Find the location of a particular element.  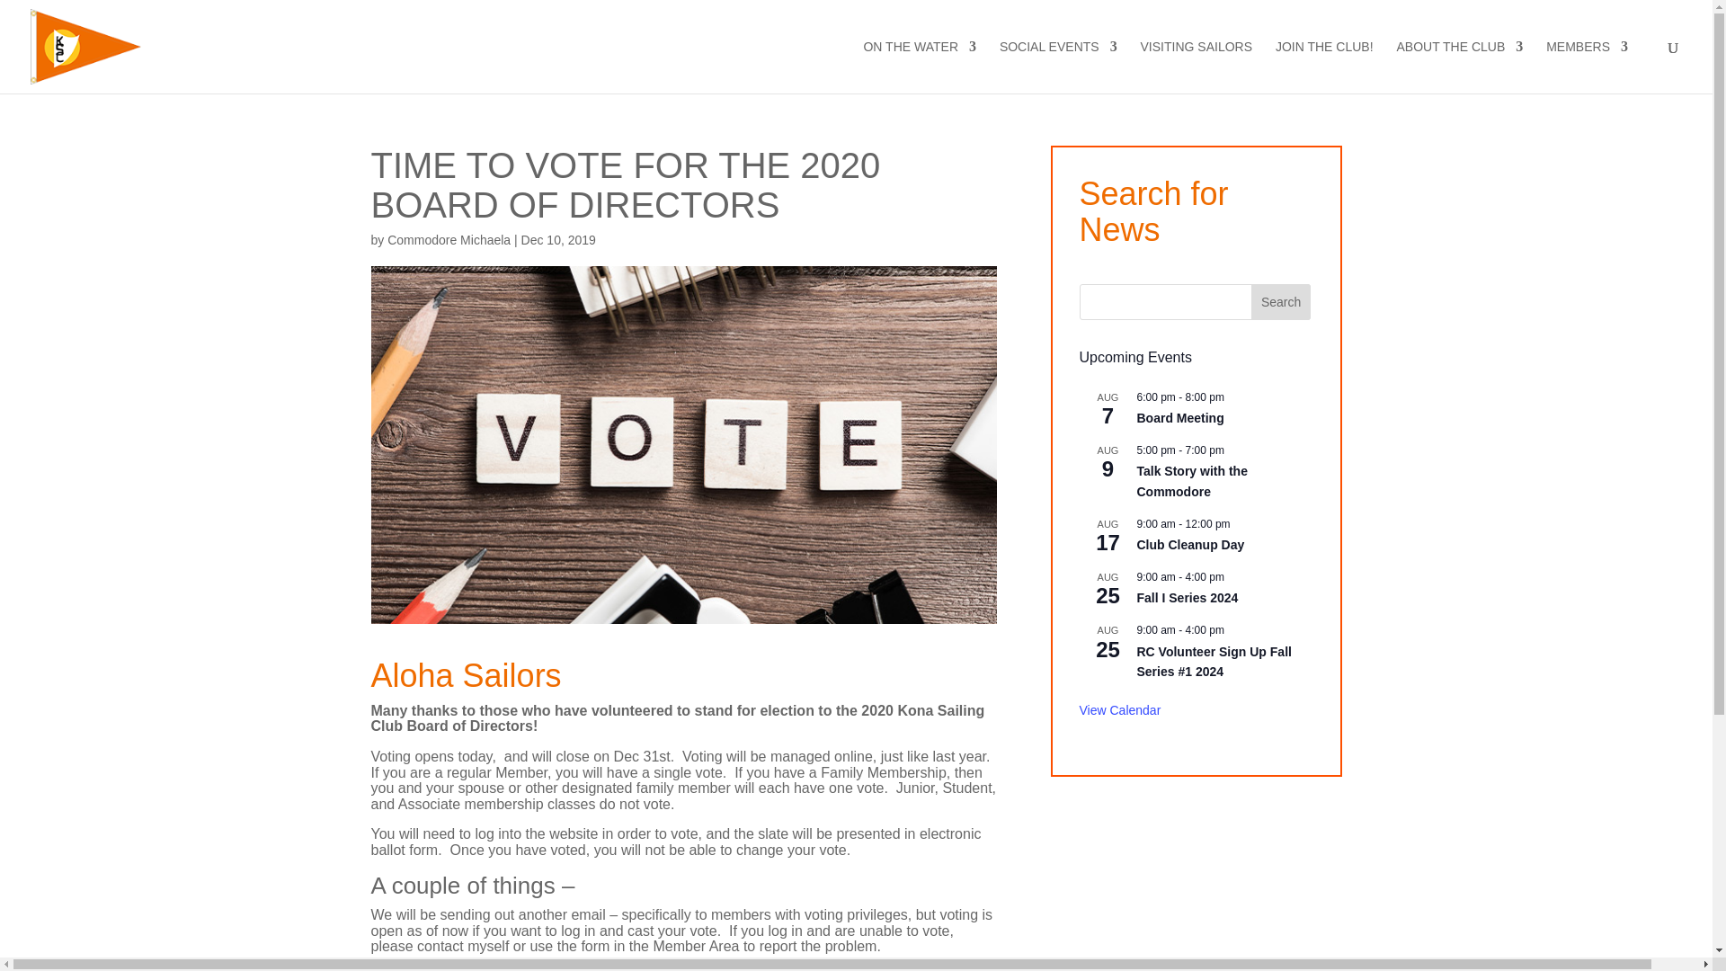

MEMBERS is located at coordinates (1587, 67).